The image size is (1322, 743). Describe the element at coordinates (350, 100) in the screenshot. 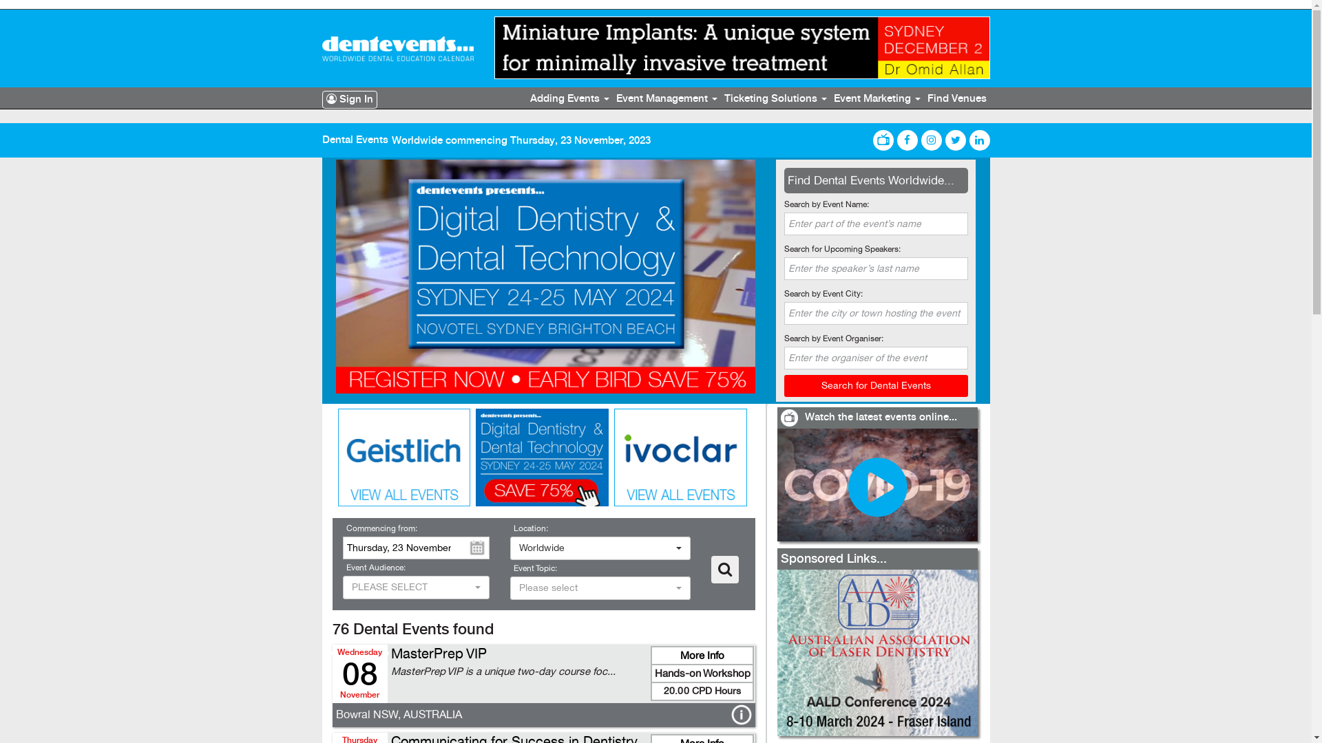

I see ` Sign In` at that location.